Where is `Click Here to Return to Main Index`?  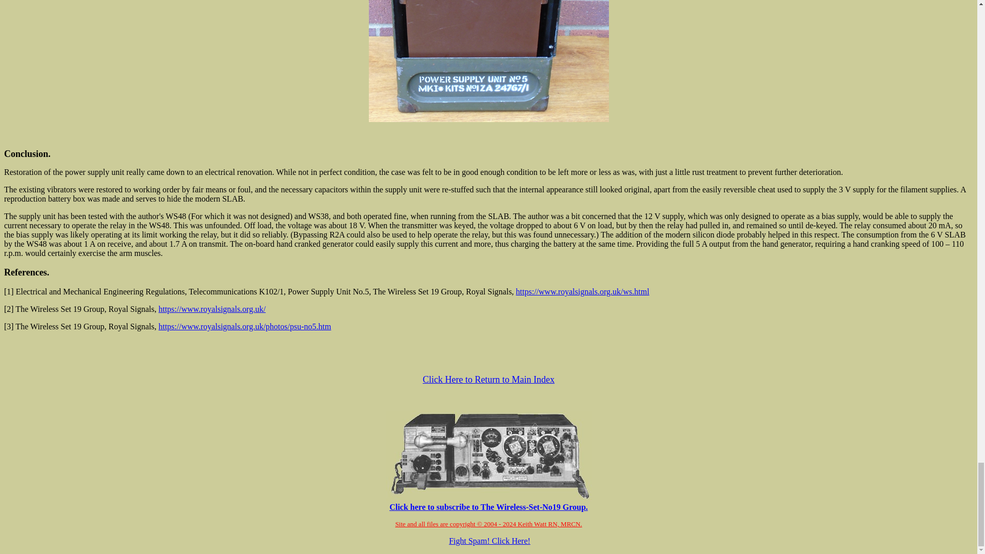
Click Here to Return to Main Index is located at coordinates (488, 380).